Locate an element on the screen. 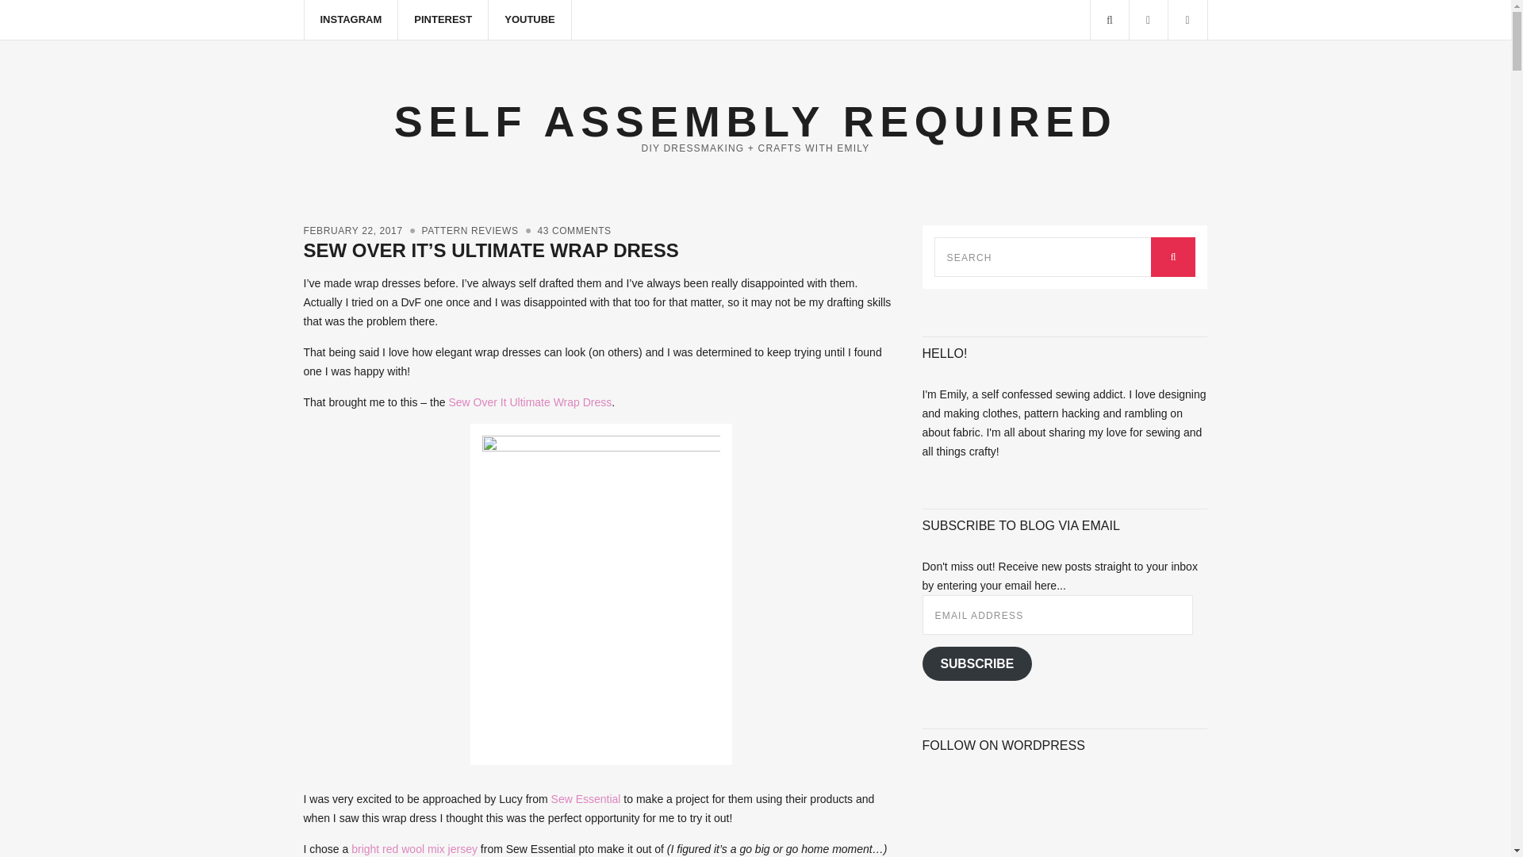 This screenshot has height=857, width=1523. YOUTUBE is located at coordinates (530, 19).